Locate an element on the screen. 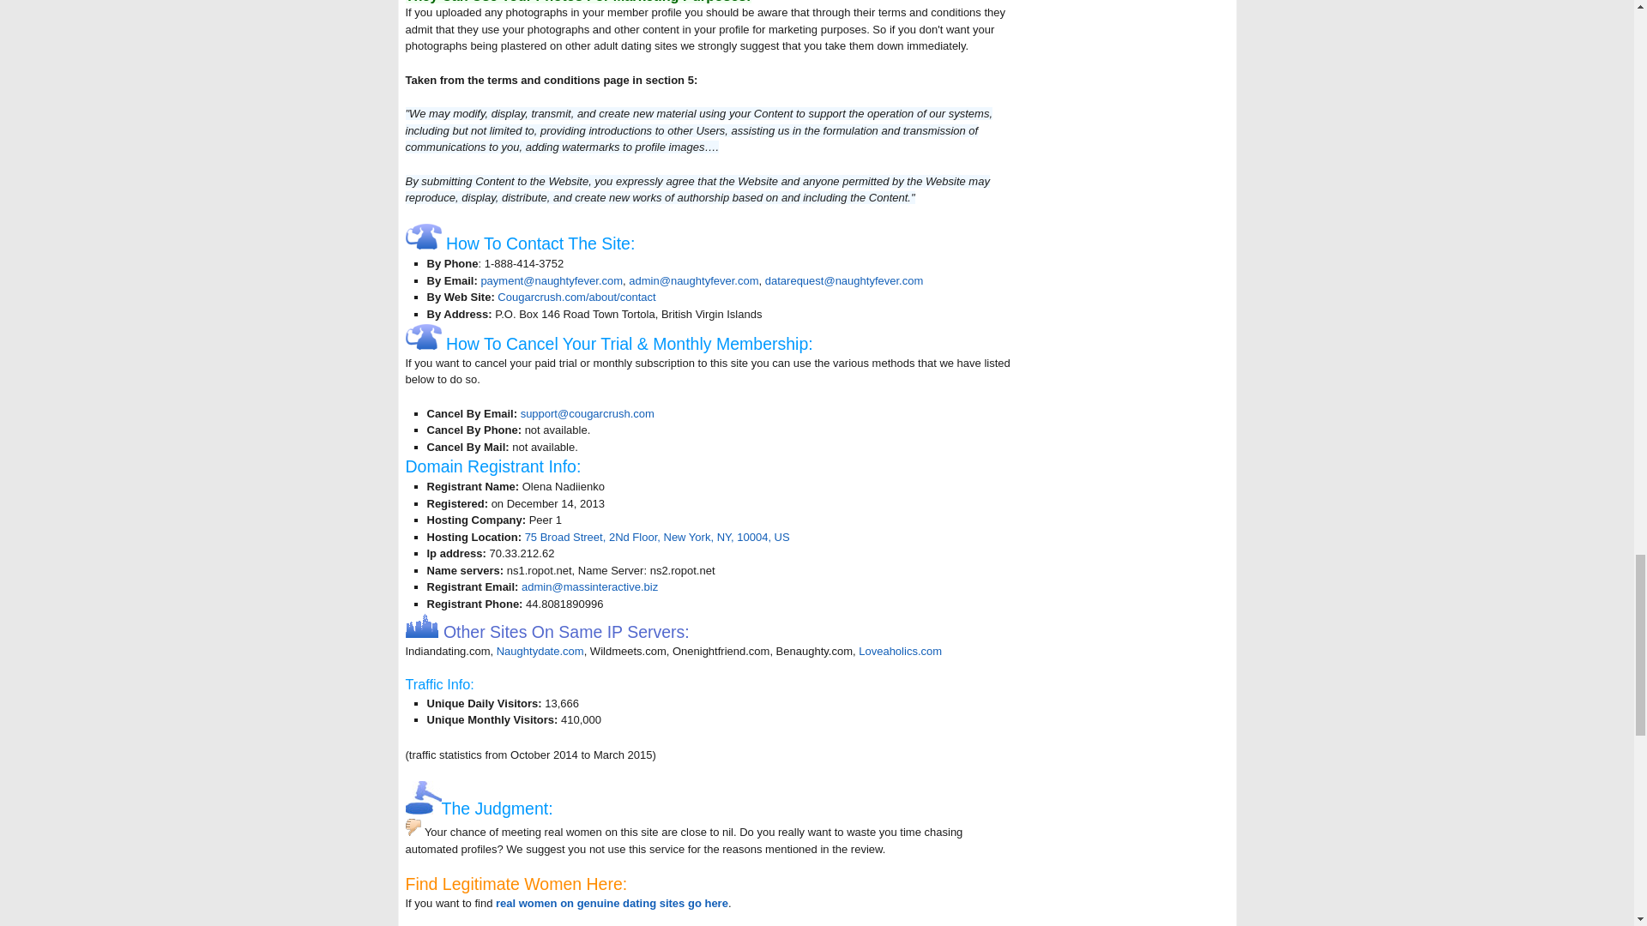  75 Broad Street, 2Nd Floor, New York, NY, 10004, US is located at coordinates (657, 537).